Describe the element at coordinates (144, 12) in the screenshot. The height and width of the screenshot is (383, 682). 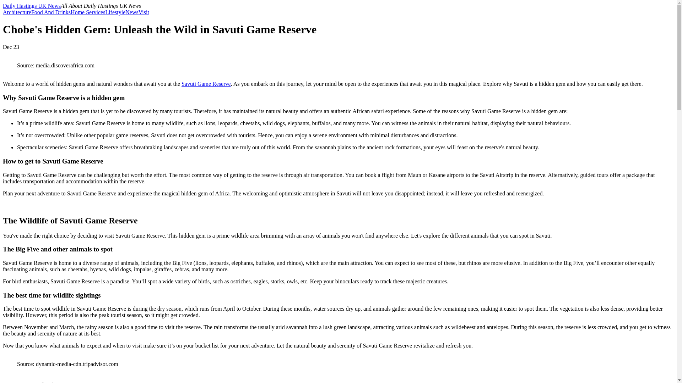
I see `Visit` at that location.